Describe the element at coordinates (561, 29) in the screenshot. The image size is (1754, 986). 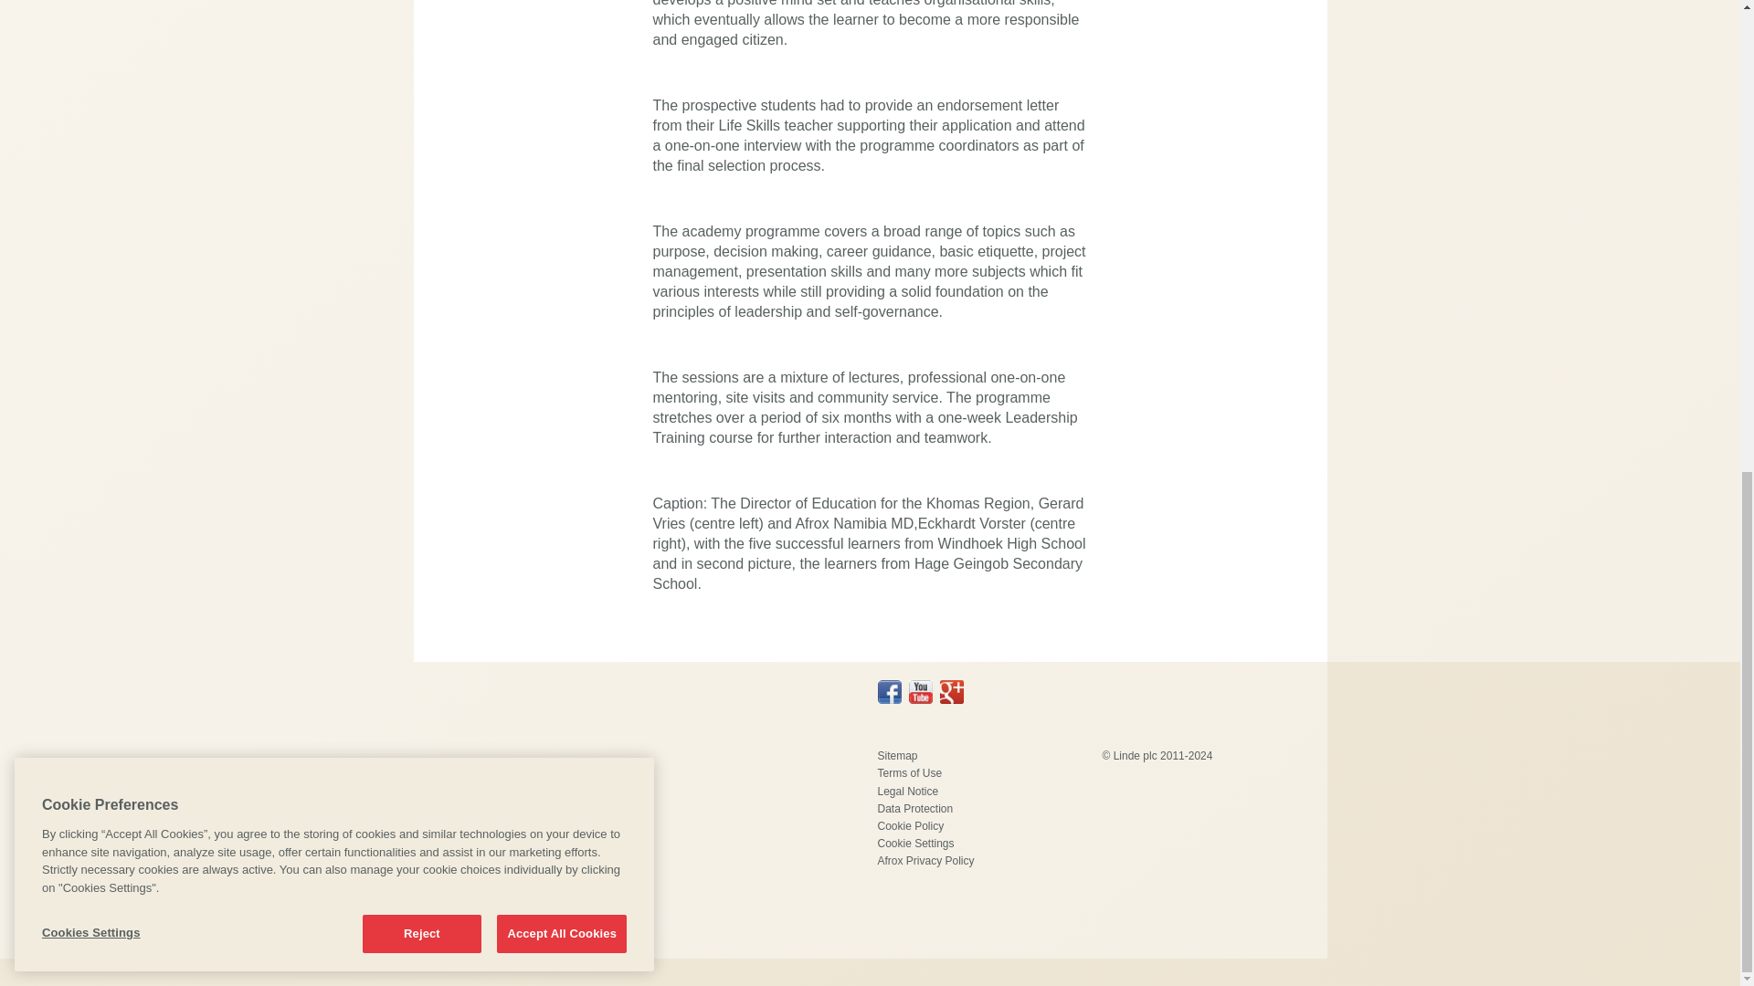
I see `Accept All Cookies` at that location.